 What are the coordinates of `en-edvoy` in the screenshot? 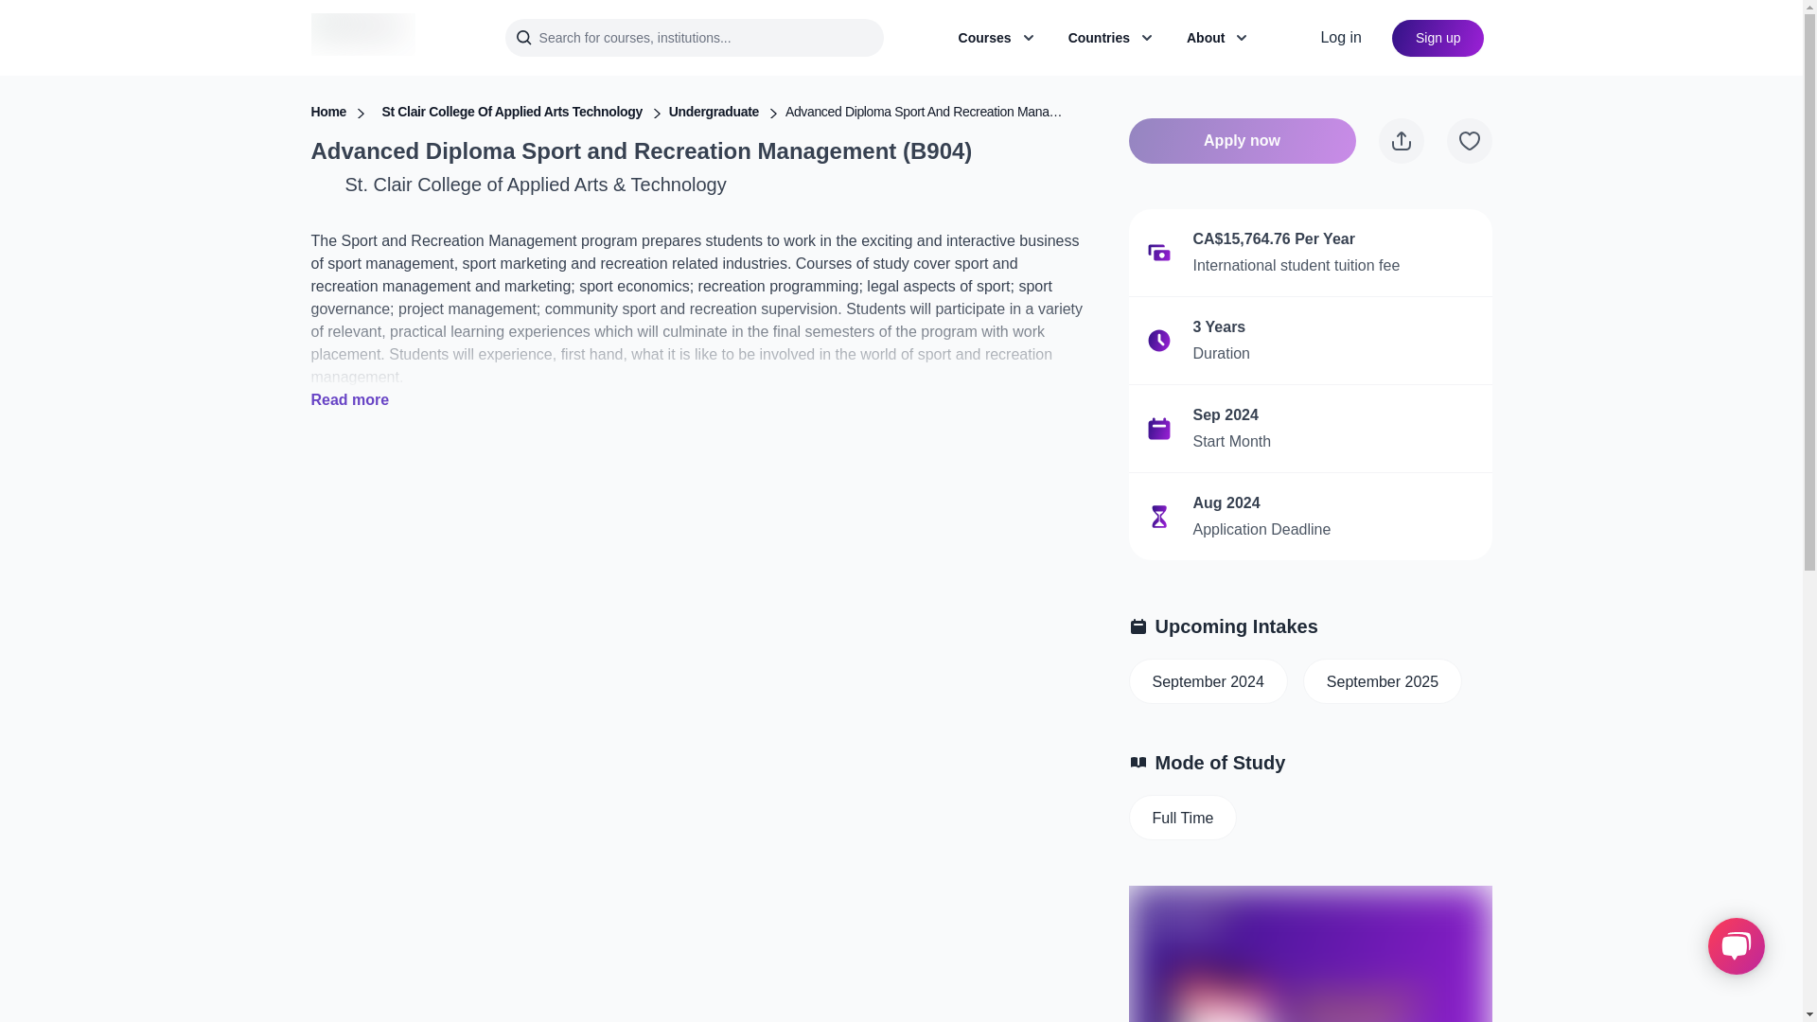 It's located at (362, 38).